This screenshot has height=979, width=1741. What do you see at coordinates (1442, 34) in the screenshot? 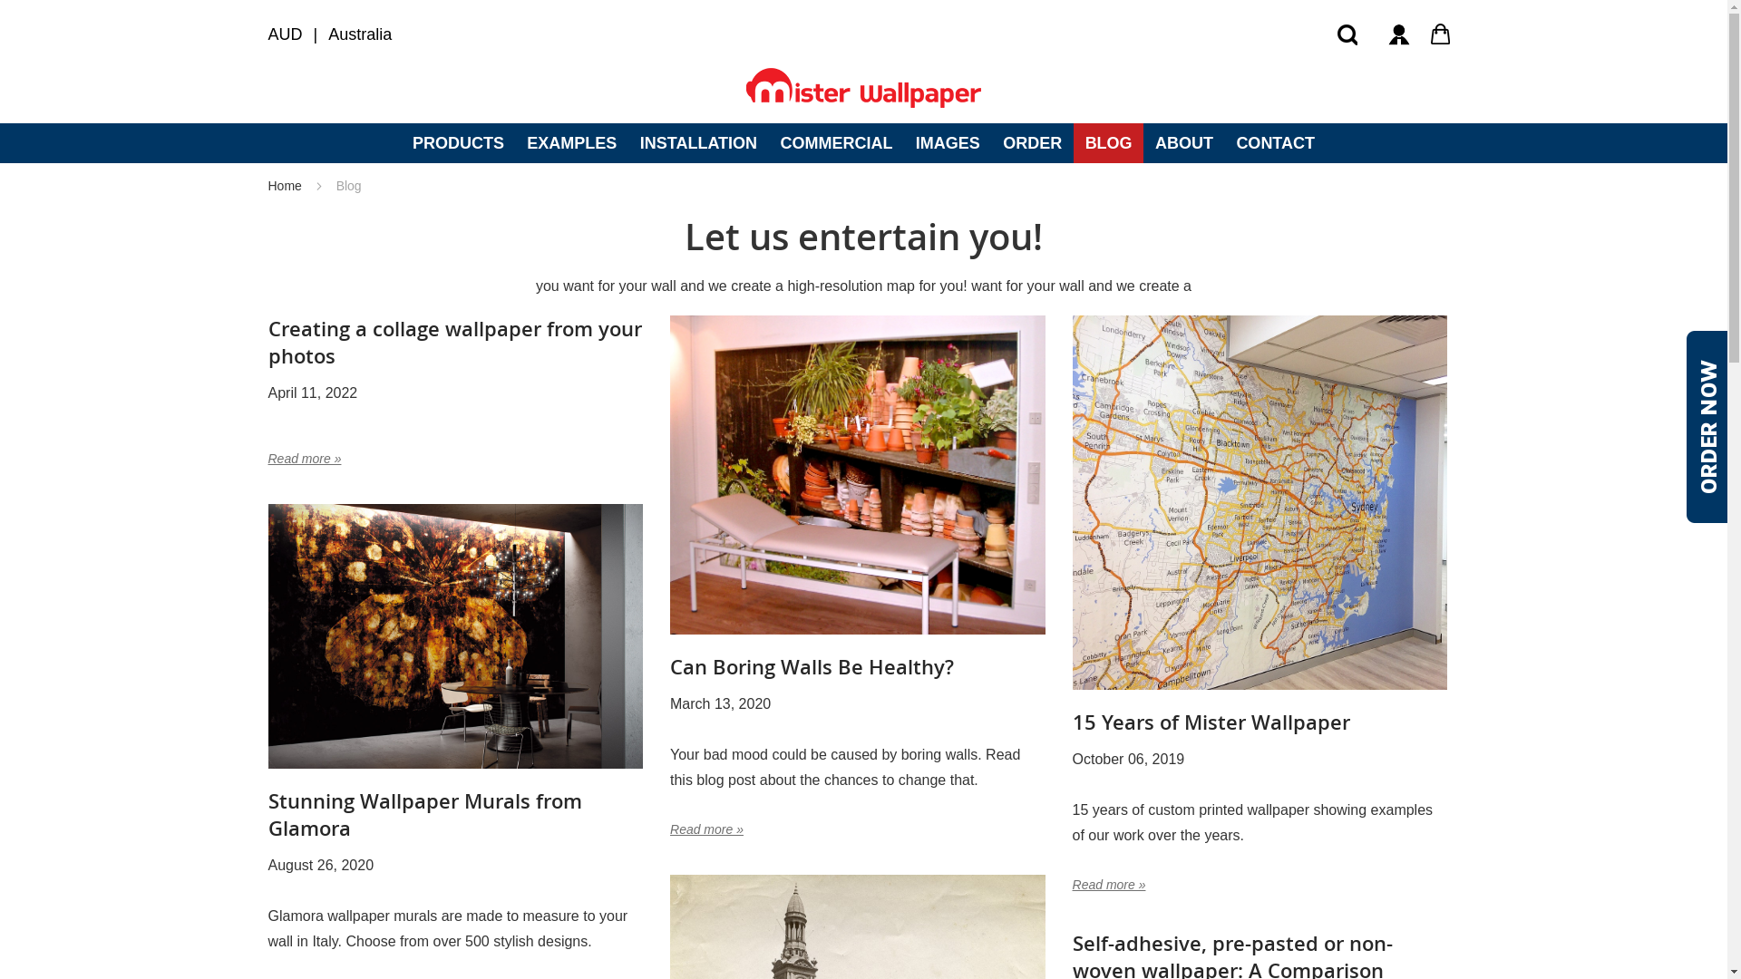
I see ` ` at bounding box center [1442, 34].